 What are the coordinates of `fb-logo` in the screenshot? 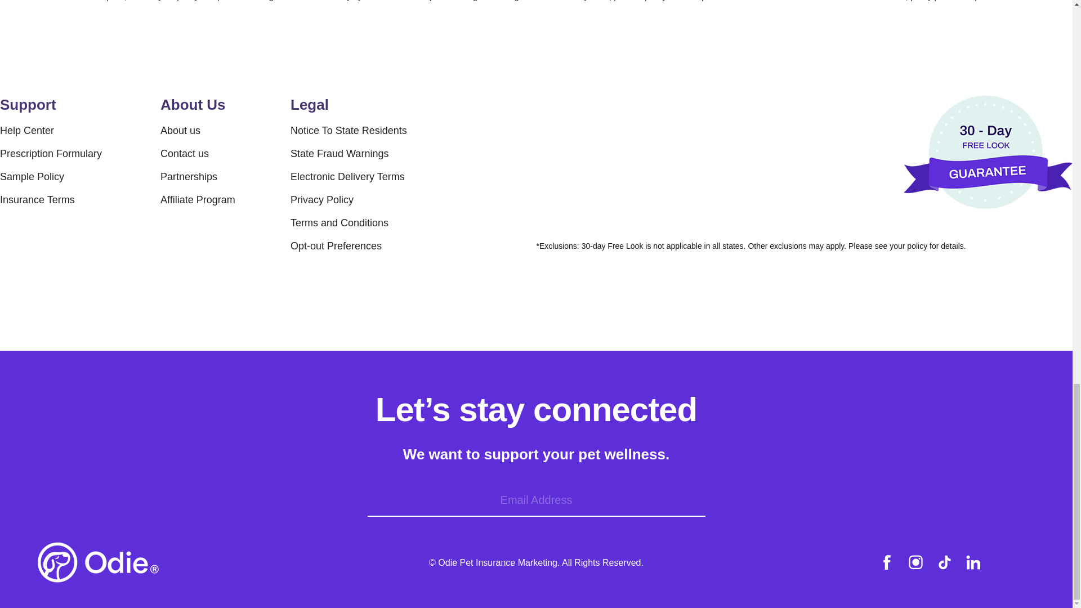 It's located at (886, 562).